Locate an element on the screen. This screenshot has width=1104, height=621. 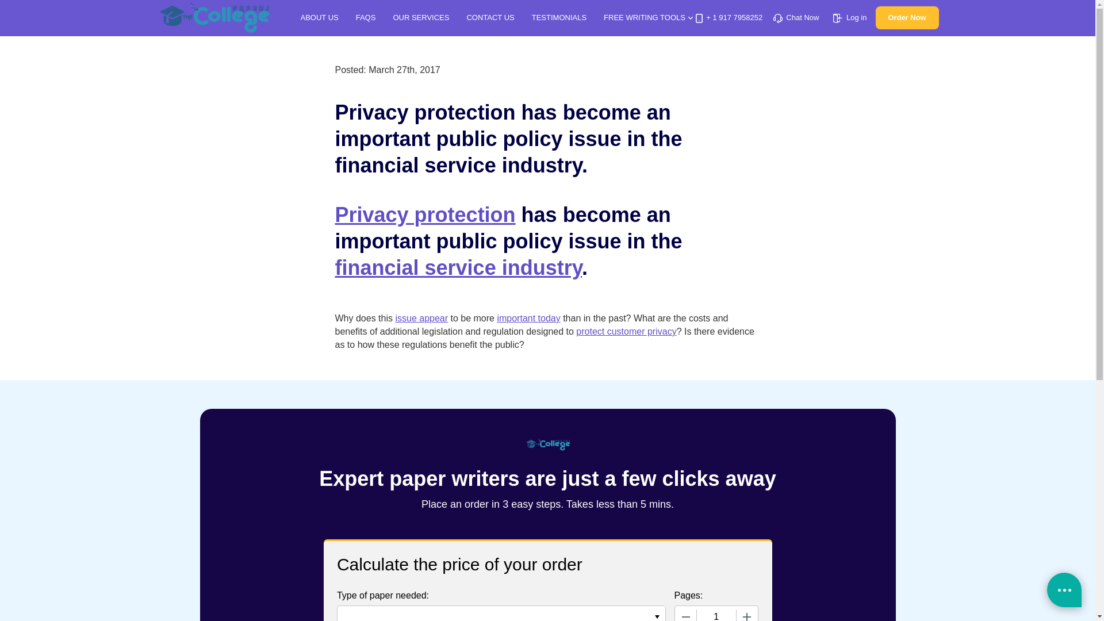
TESTIMONIALS is located at coordinates (559, 17).